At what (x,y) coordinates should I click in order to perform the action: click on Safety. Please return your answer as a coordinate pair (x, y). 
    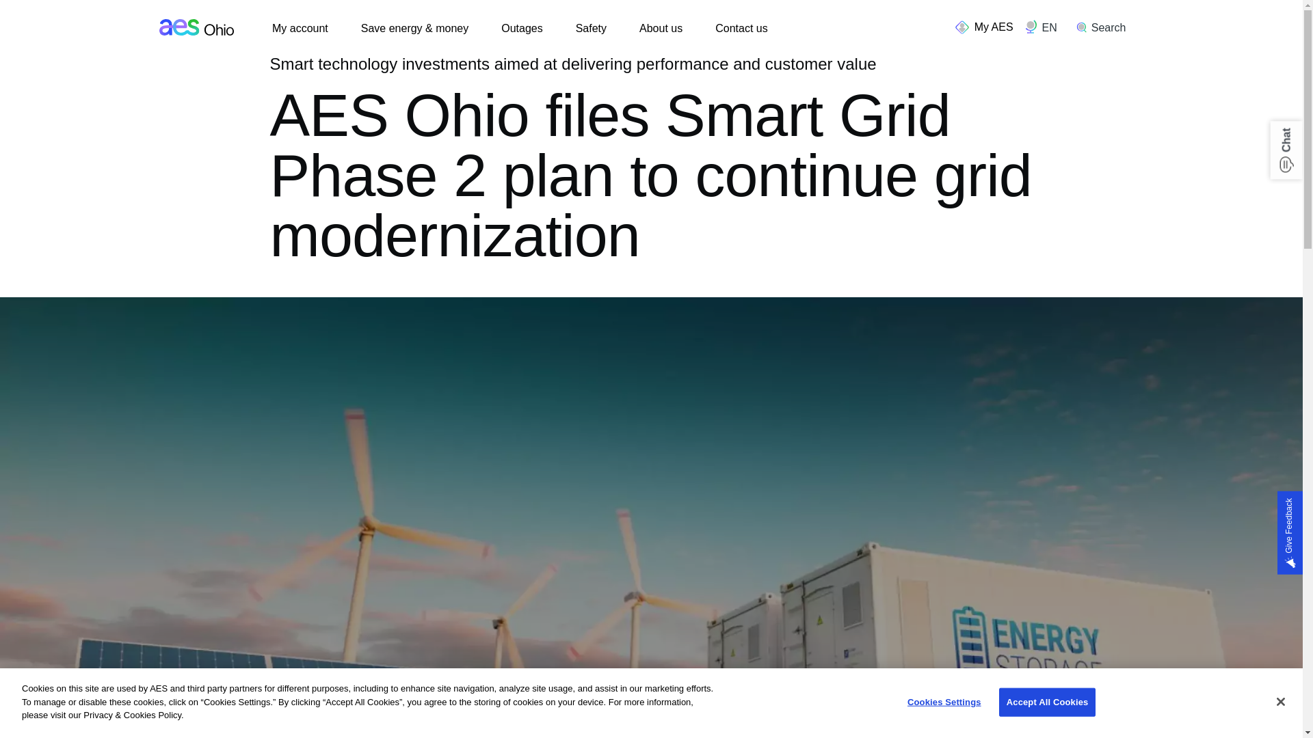
    Looking at the image, I should click on (591, 29).